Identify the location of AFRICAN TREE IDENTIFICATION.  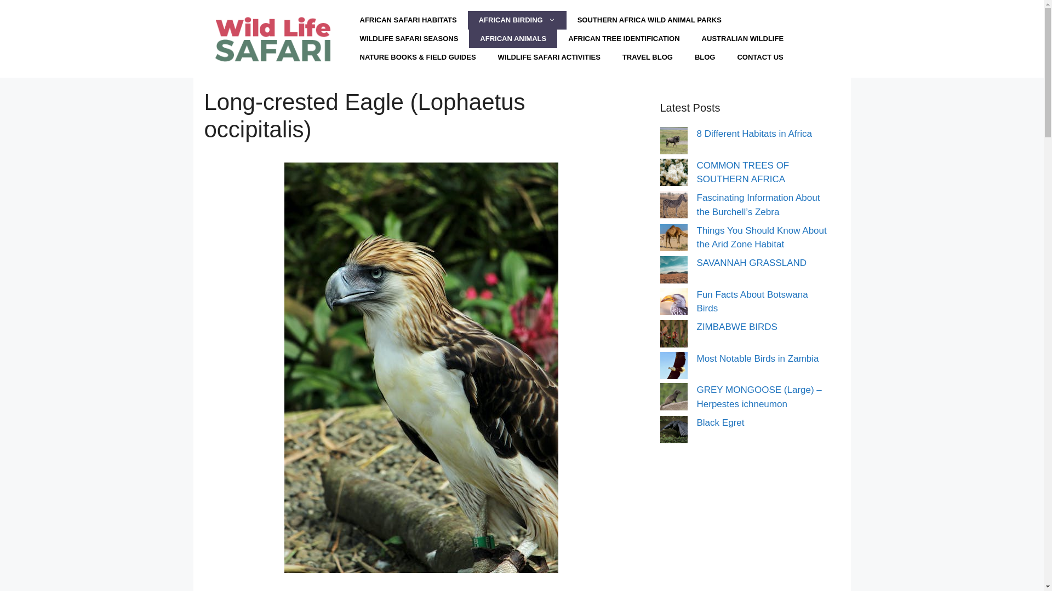
(624, 38).